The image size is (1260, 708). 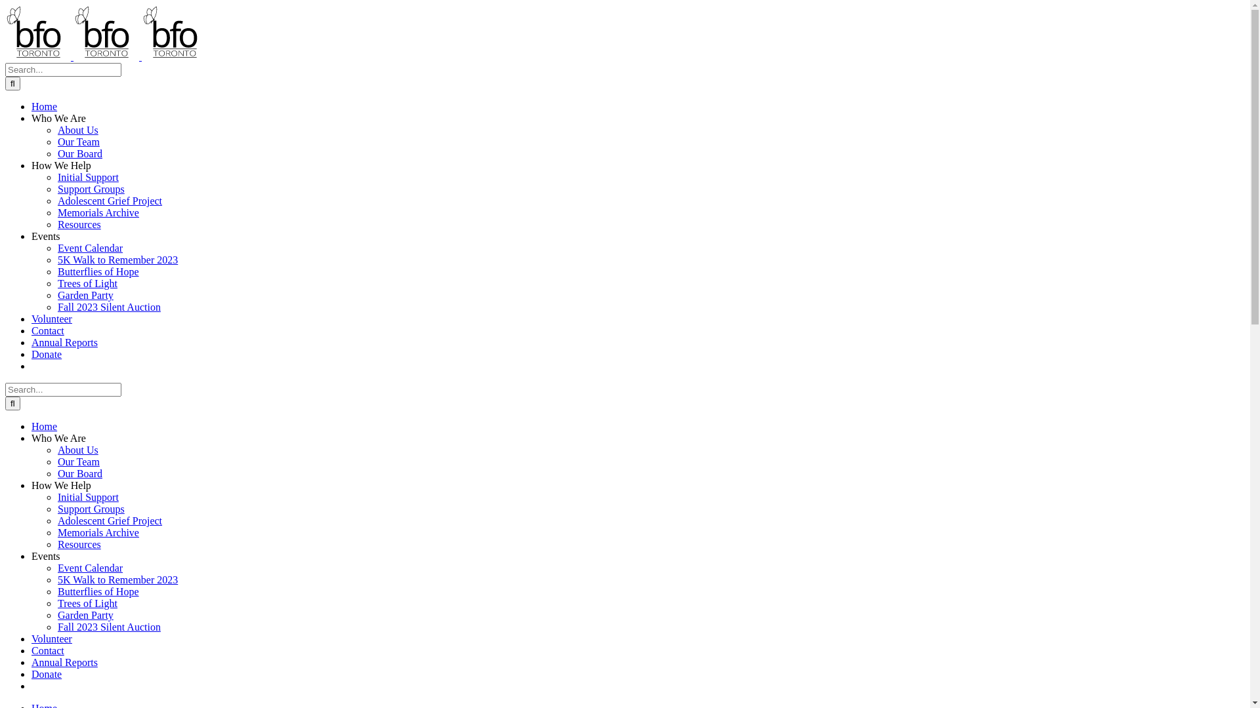 I want to click on Adolescent Grief Project, so click(x=110, y=201).